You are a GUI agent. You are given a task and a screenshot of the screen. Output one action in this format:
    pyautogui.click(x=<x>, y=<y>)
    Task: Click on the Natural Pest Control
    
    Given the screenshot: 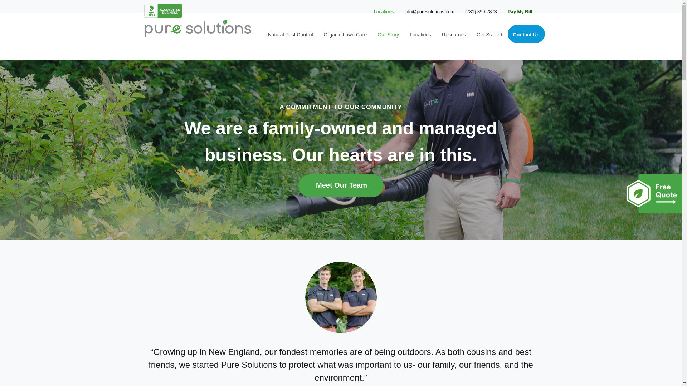 What is the action you would take?
    pyautogui.click(x=291, y=34)
    